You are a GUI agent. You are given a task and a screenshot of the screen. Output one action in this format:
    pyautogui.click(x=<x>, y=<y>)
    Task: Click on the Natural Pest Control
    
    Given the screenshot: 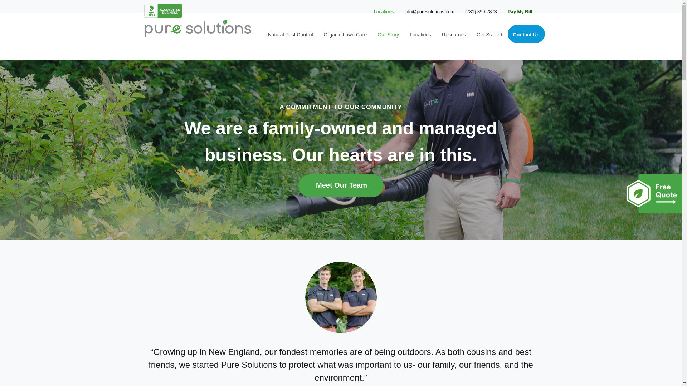 What is the action you would take?
    pyautogui.click(x=291, y=34)
    